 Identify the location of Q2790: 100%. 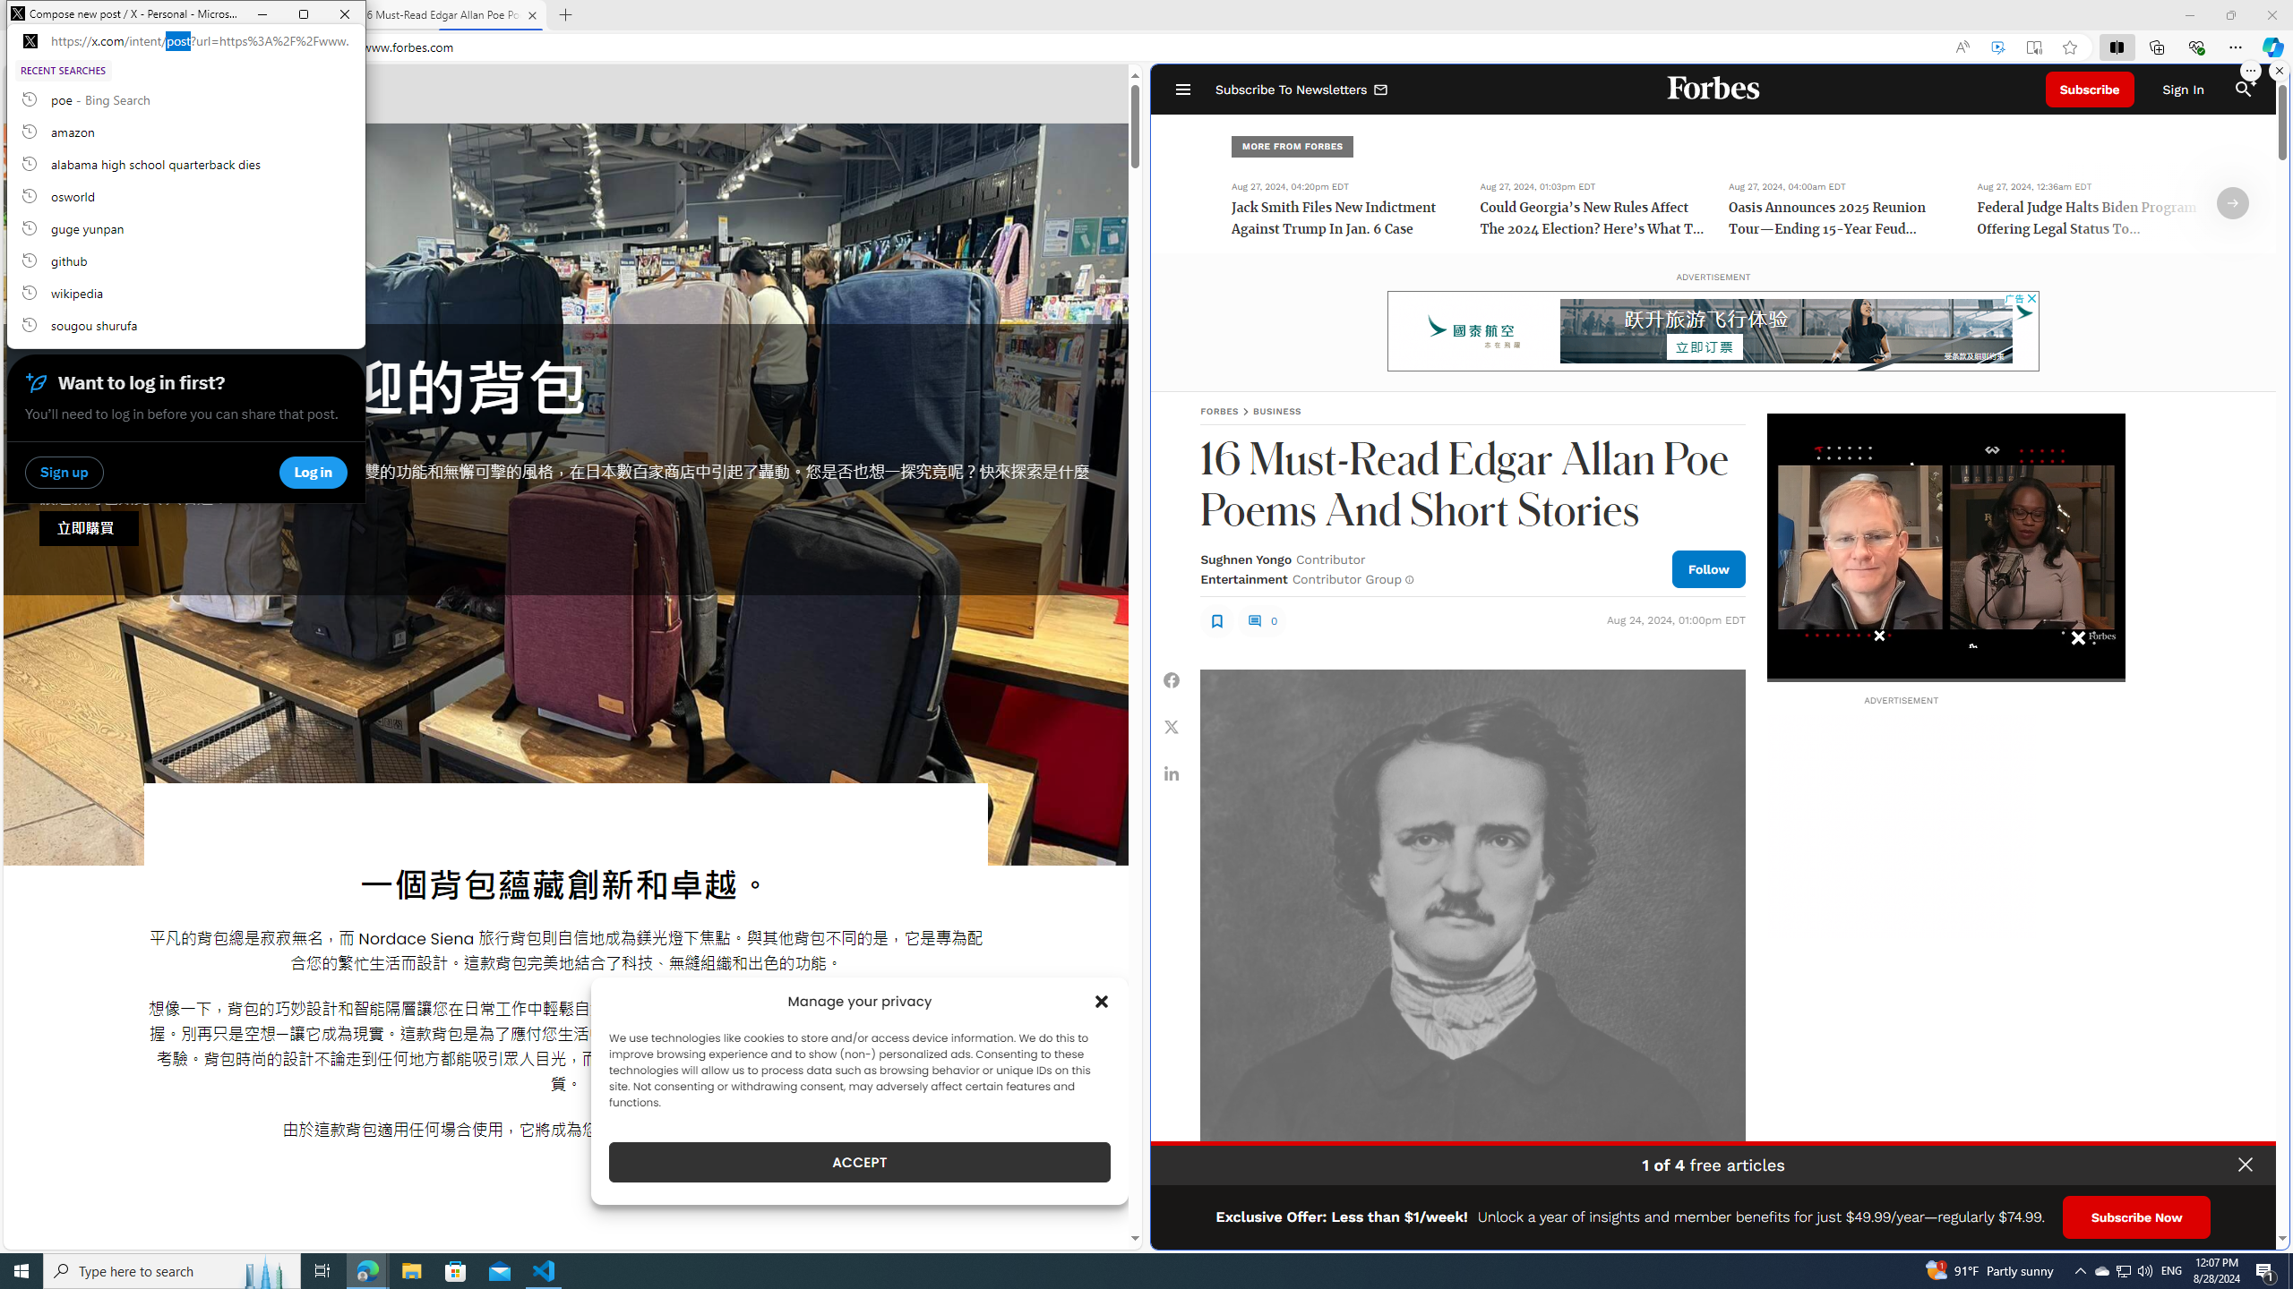
(2123, 1271).